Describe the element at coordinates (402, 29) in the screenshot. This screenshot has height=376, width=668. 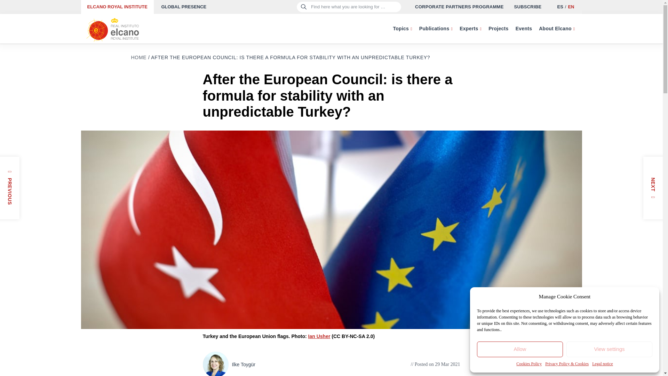
I see `Topics` at that location.